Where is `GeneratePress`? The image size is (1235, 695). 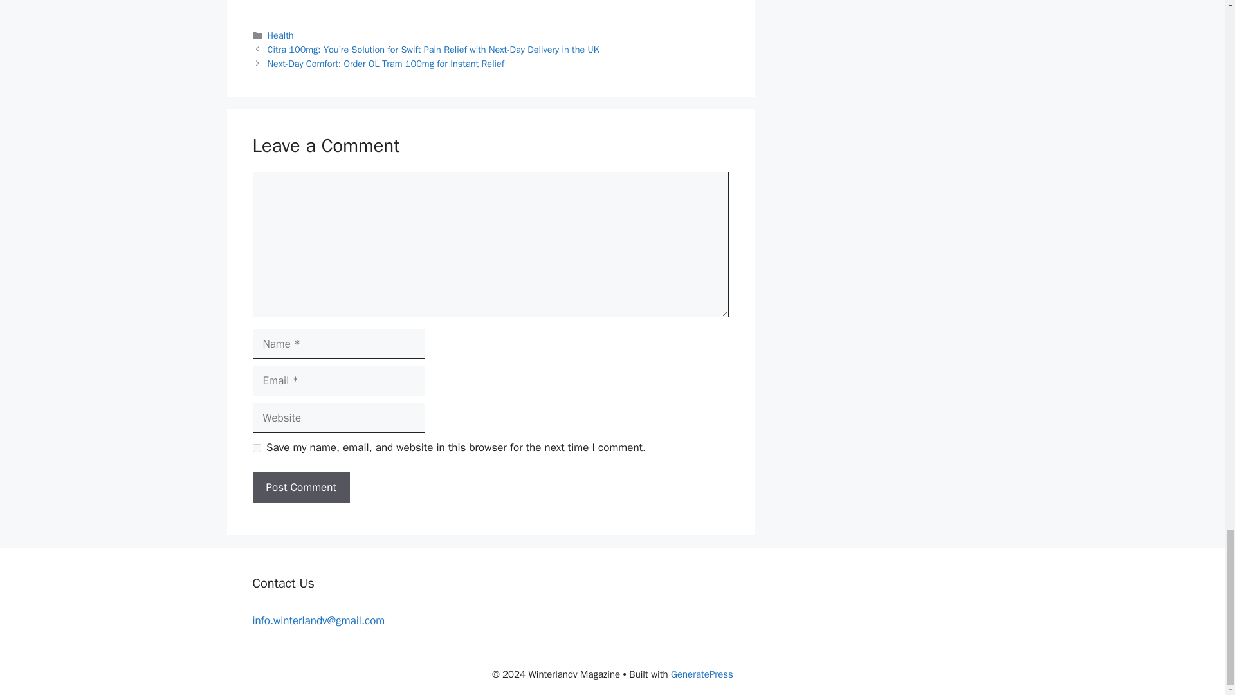 GeneratePress is located at coordinates (702, 674).